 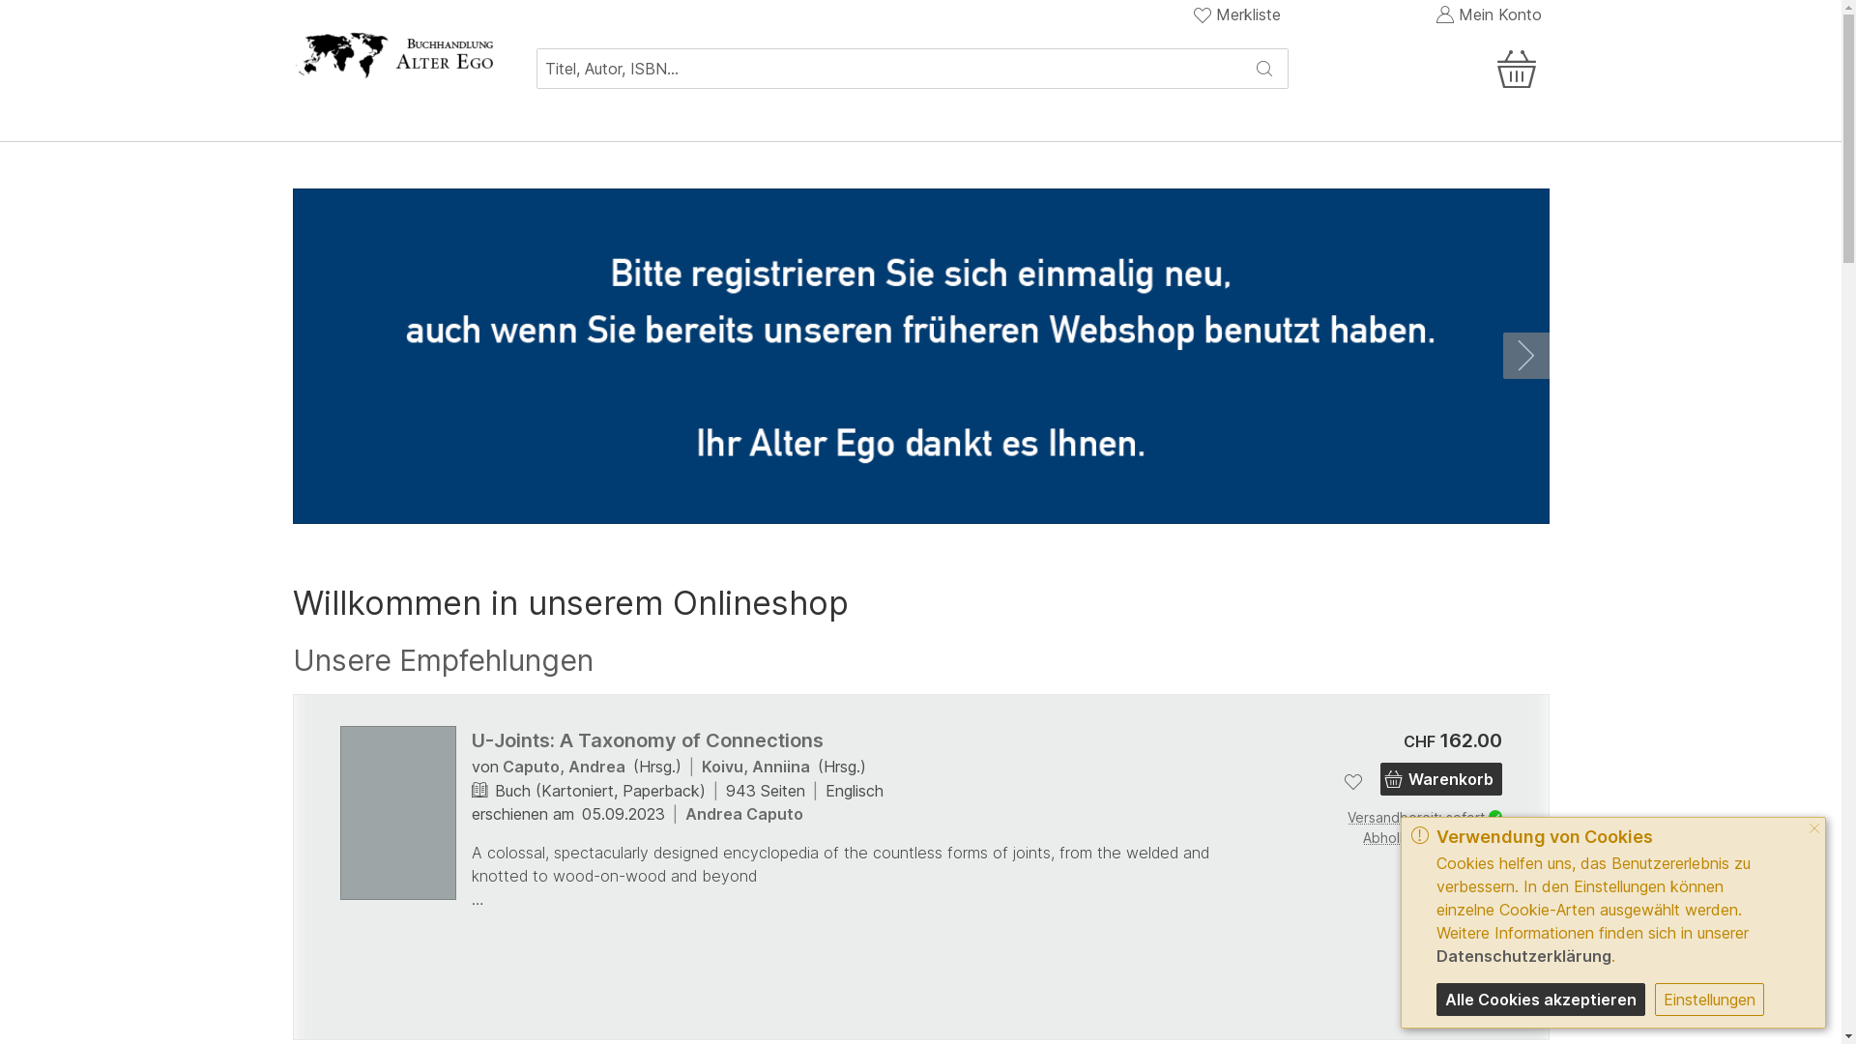 What do you see at coordinates (1655, 805) in the screenshot?
I see `Das Farbenbuch` at bounding box center [1655, 805].